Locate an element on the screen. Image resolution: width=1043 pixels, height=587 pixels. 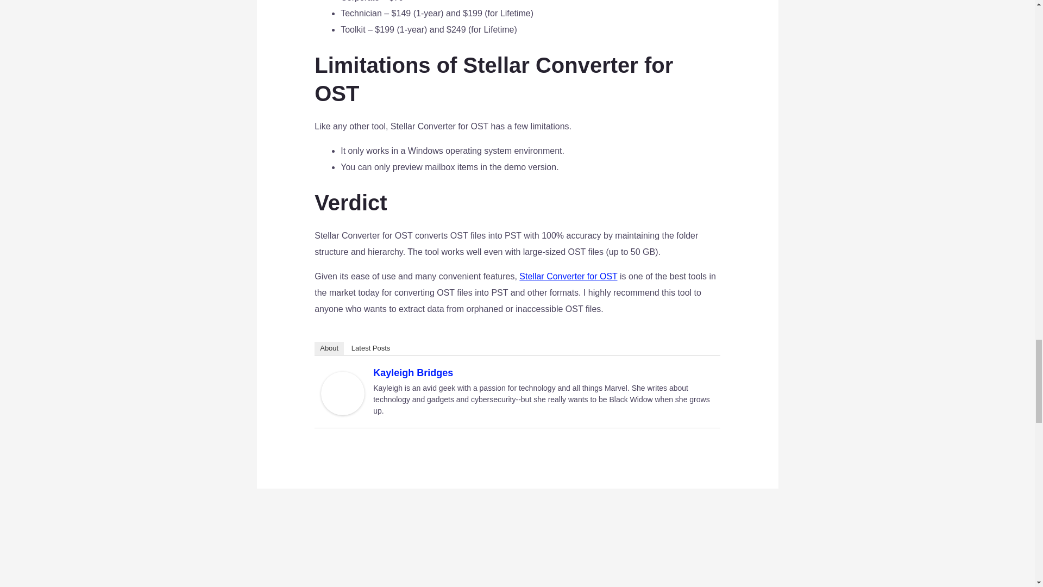
Kayleigh Bridges is located at coordinates (413, 373).